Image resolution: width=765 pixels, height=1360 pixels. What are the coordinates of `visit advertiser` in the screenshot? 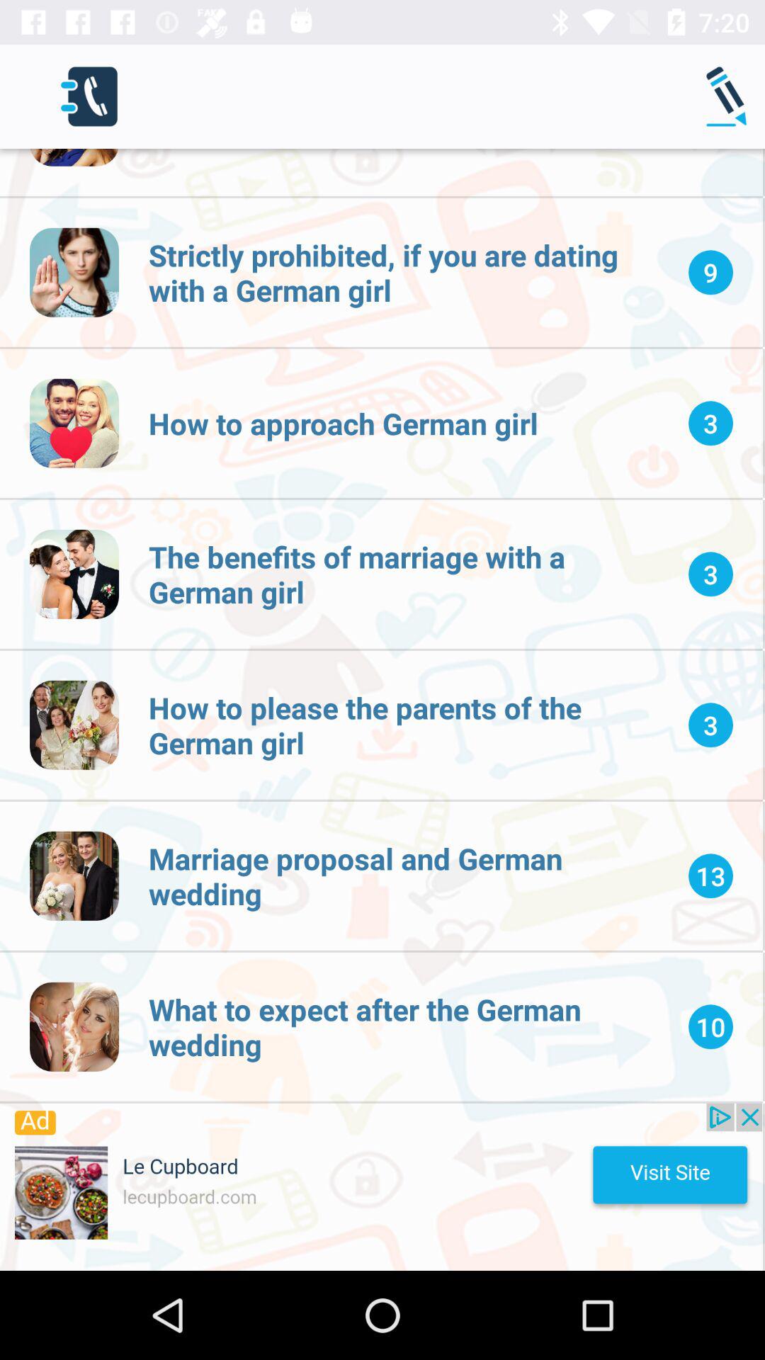 It's located at (381, 1187).